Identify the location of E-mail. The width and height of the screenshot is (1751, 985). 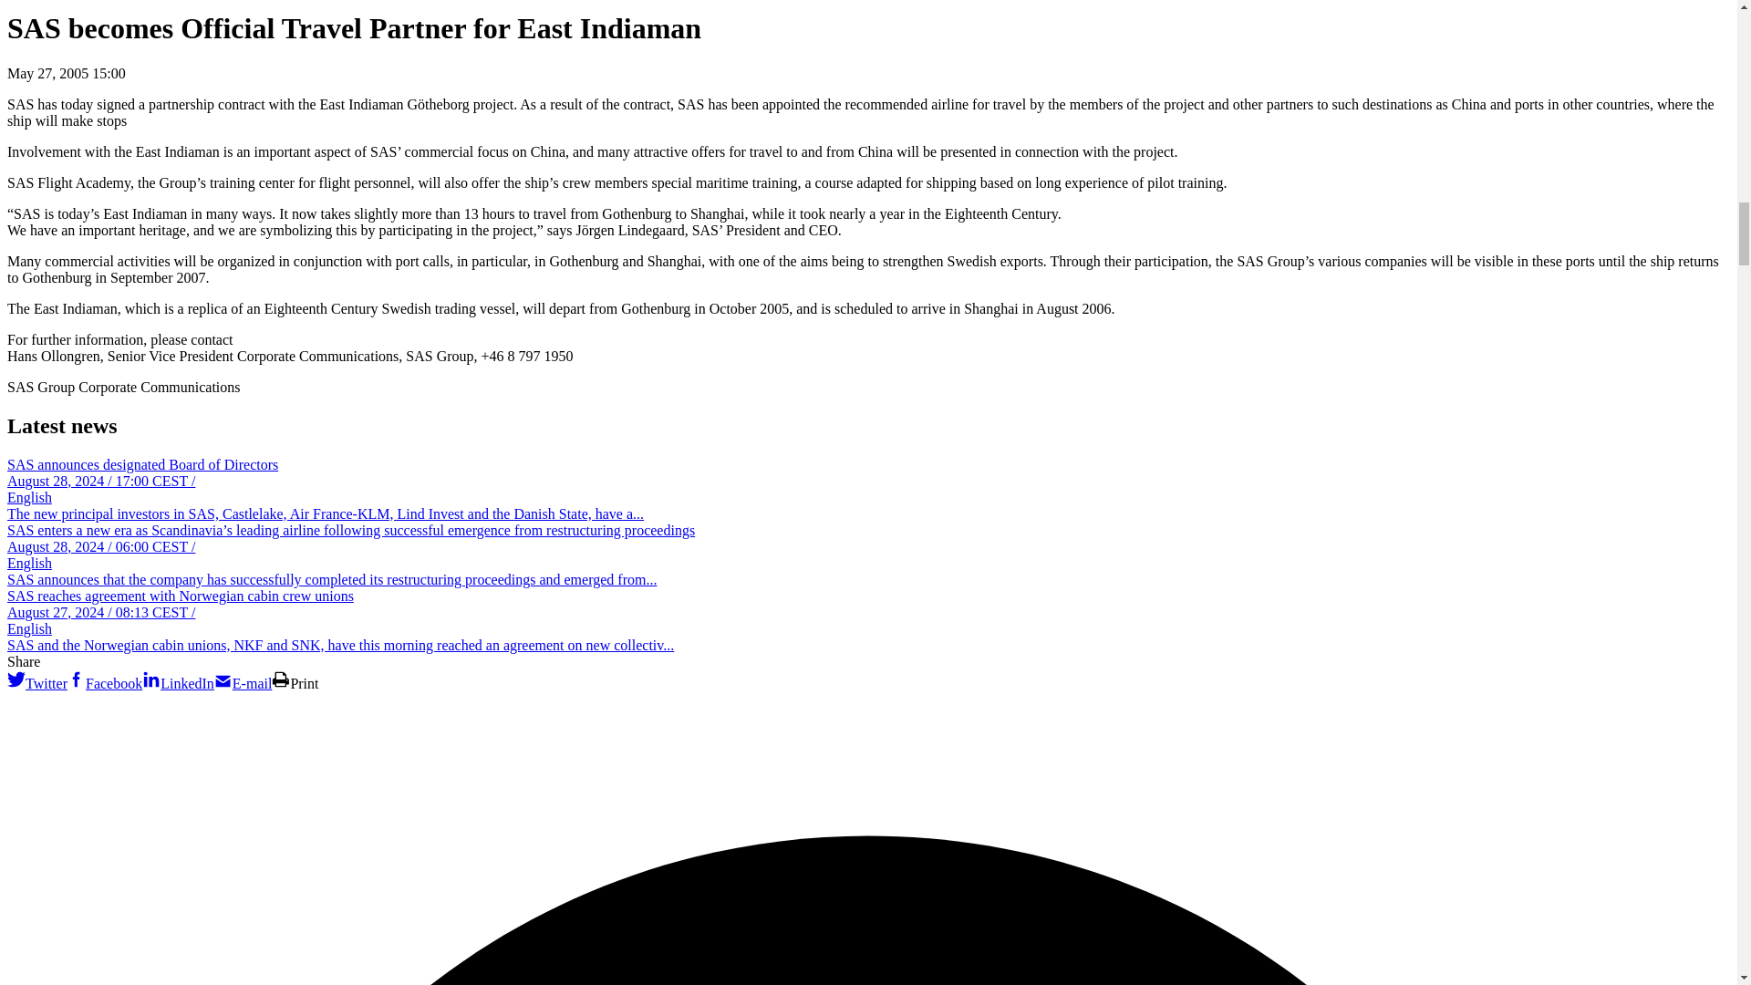
(223, 679).